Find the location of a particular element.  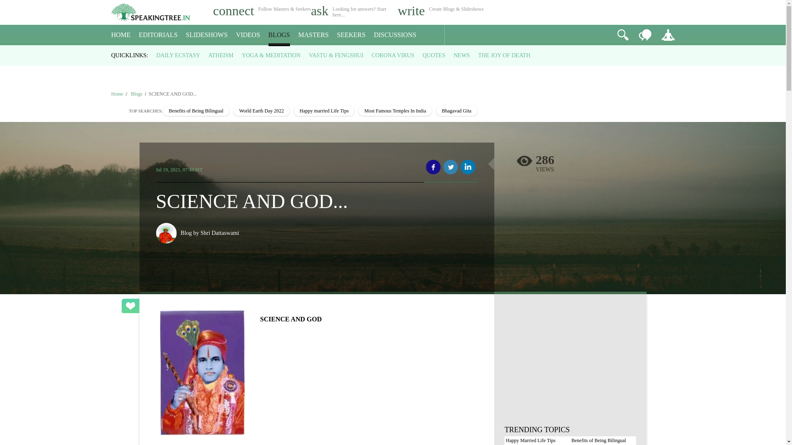

SLIDESHOWS is located at coordinates (207, 35).